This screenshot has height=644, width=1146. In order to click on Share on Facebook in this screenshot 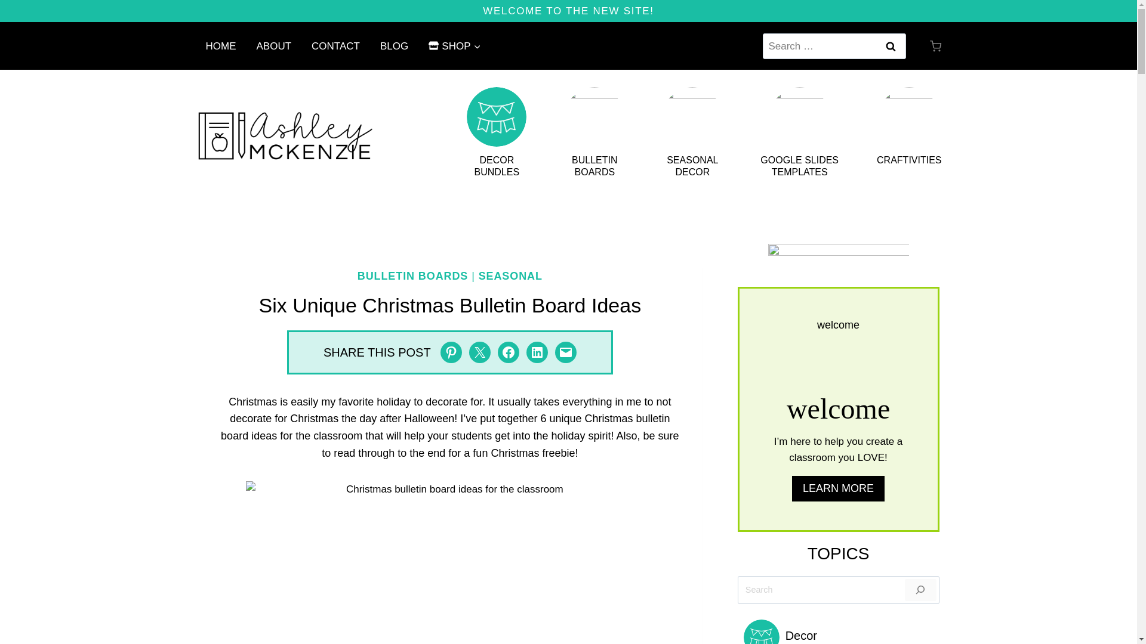, I will do `click(508, 352)`.